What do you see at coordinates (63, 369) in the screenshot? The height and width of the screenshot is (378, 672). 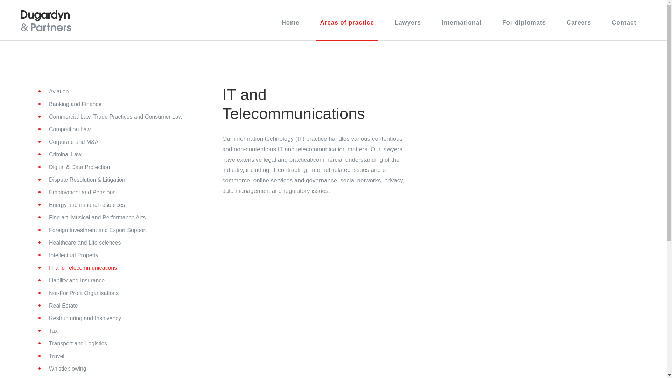 I see `Whistleblowing` at bounding box center [63, 369].